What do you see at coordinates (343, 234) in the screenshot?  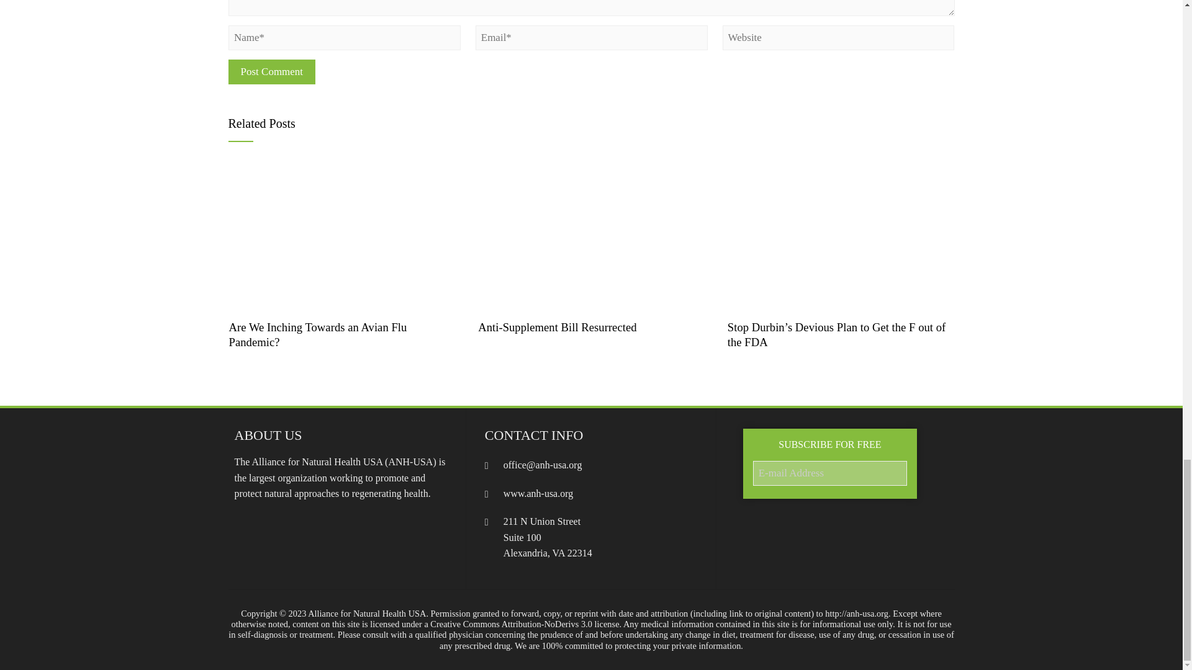 I see `Are We Inching Towards an Avian Flu Pandemic?` at bounding box center [343, 234].